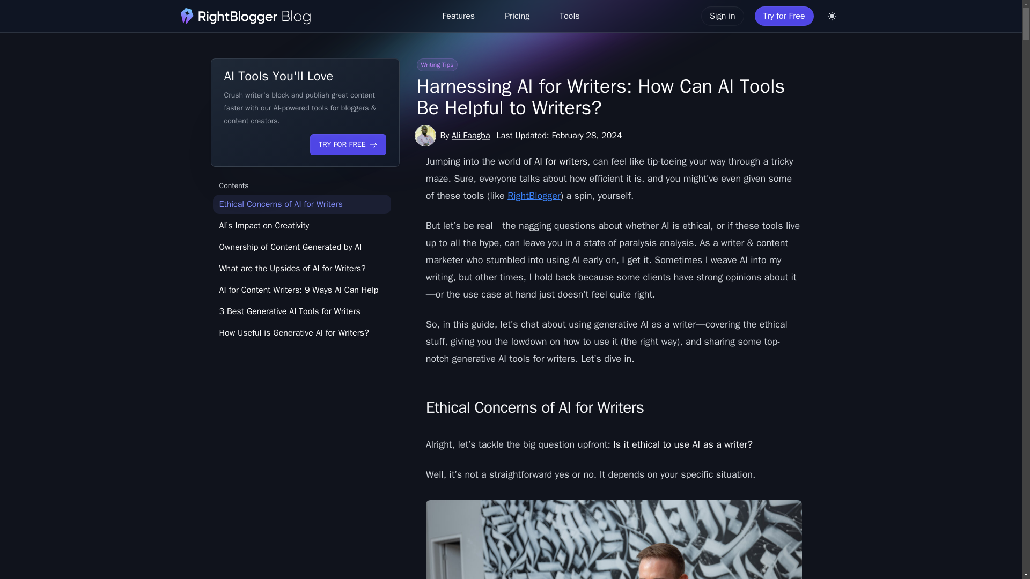 Image resolution: width=1030 pixels, height=579 pixels. What do you see at coordinates (301, 247) in the screenshot?
I see `Ownership of Content Generated by AI` at bounding box center [301, 247].